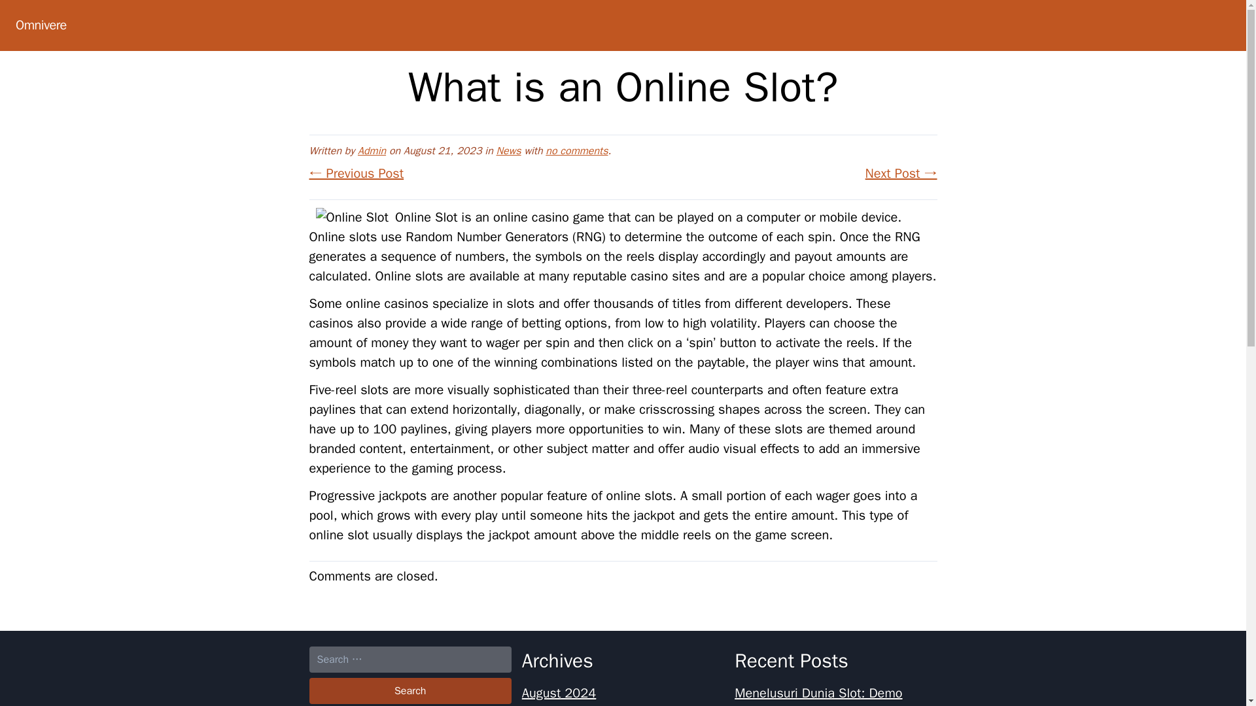  I want to click on Omnivere, so click(41, 25).